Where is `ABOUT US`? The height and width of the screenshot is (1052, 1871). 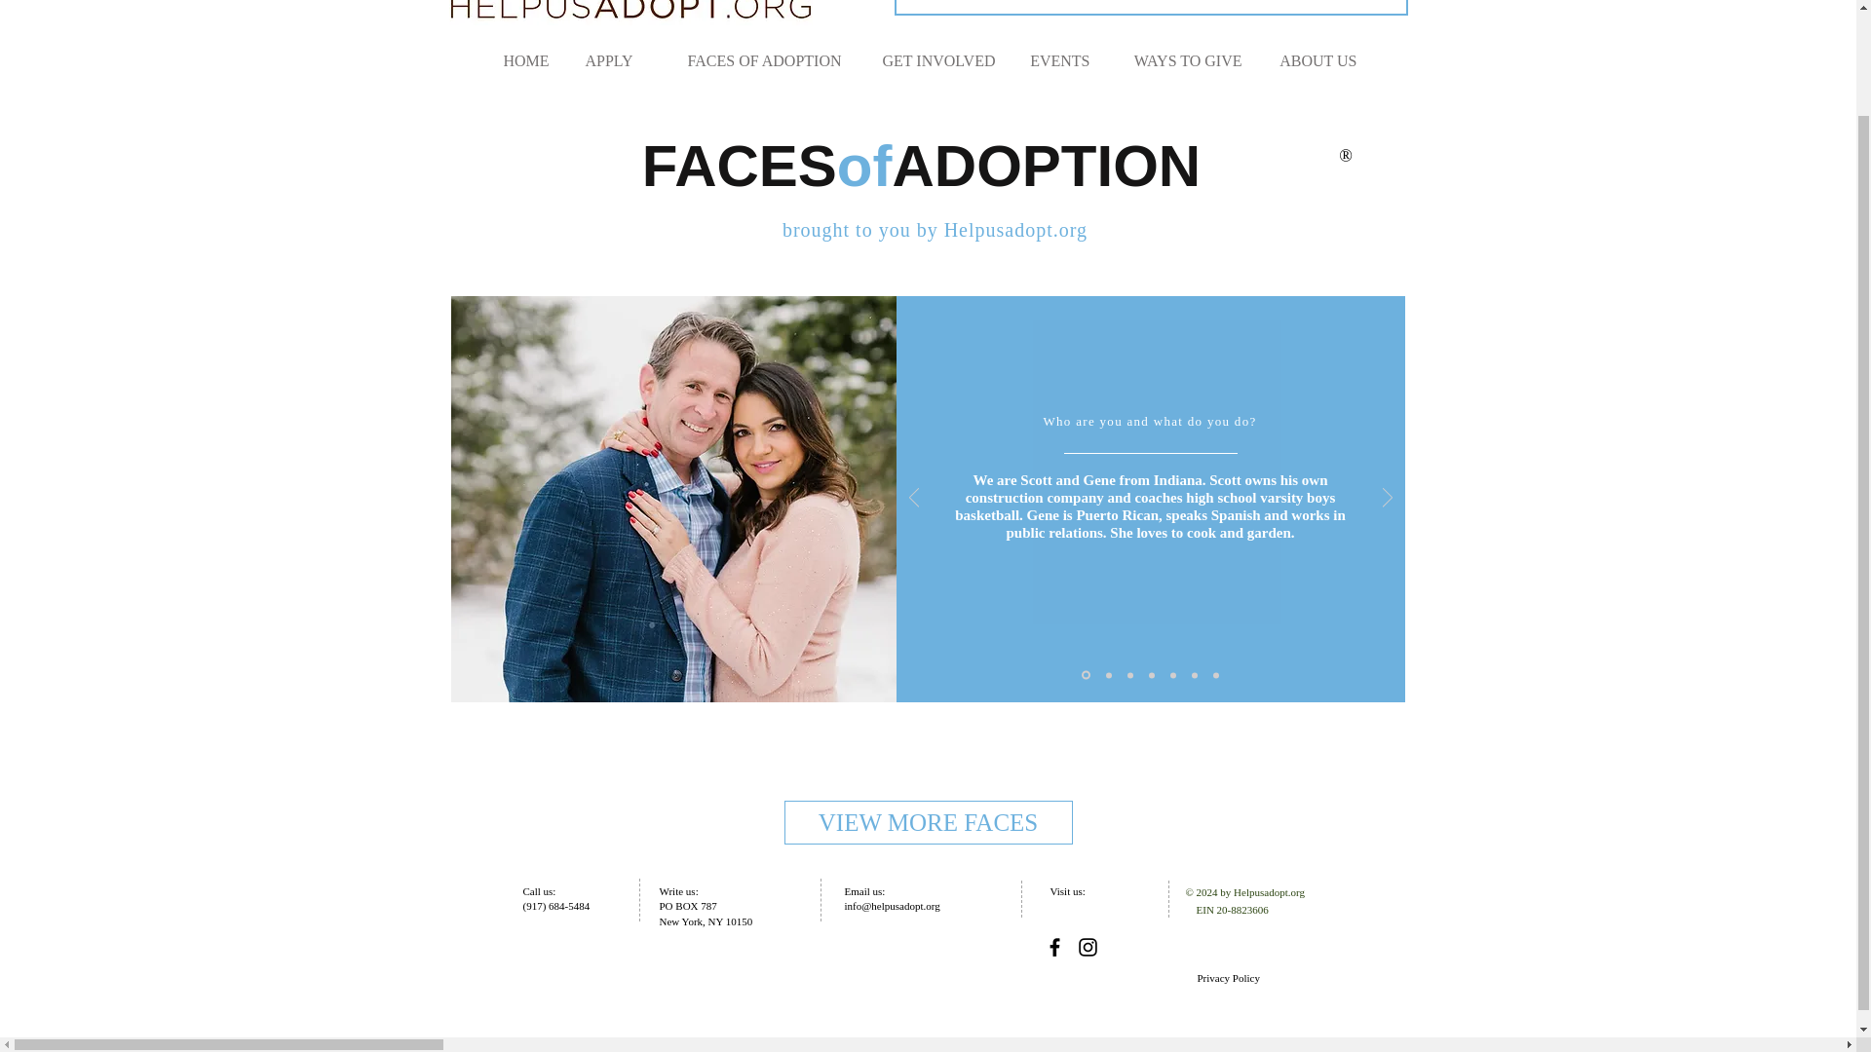
ABOUT US is located at coordinates (1314, 60).